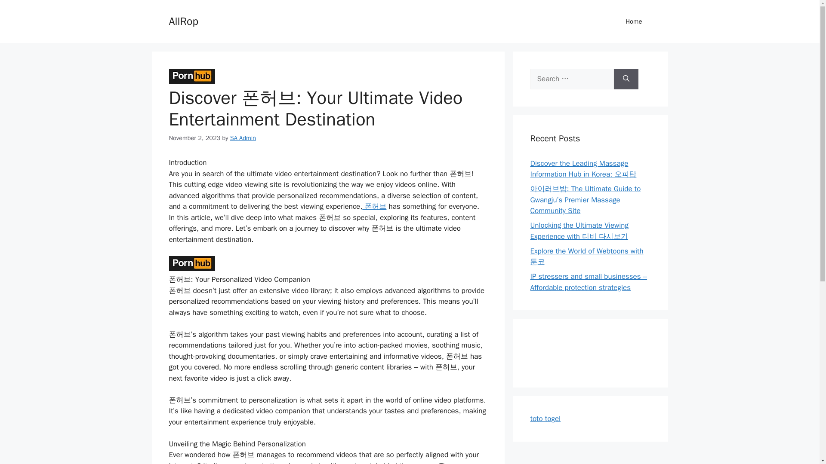  I want to click on AllRop, so click(183, 21).